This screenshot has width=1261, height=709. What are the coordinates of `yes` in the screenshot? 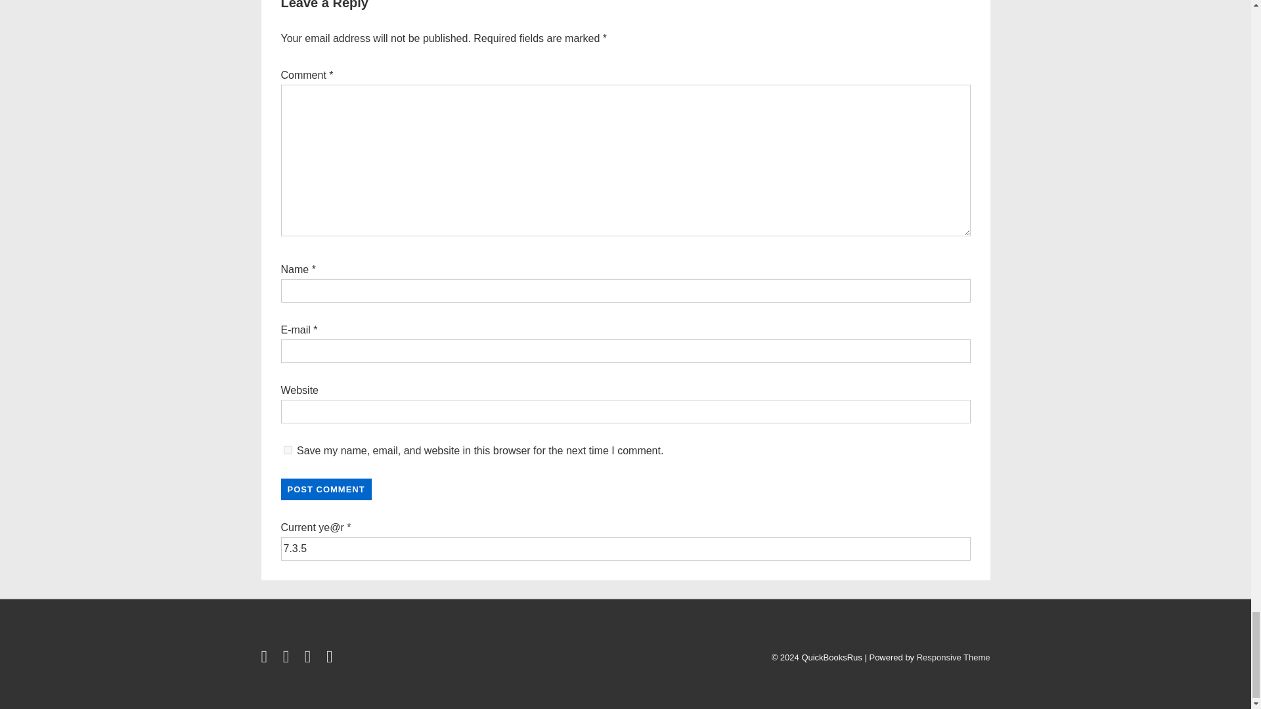 It's located at (288, 450).